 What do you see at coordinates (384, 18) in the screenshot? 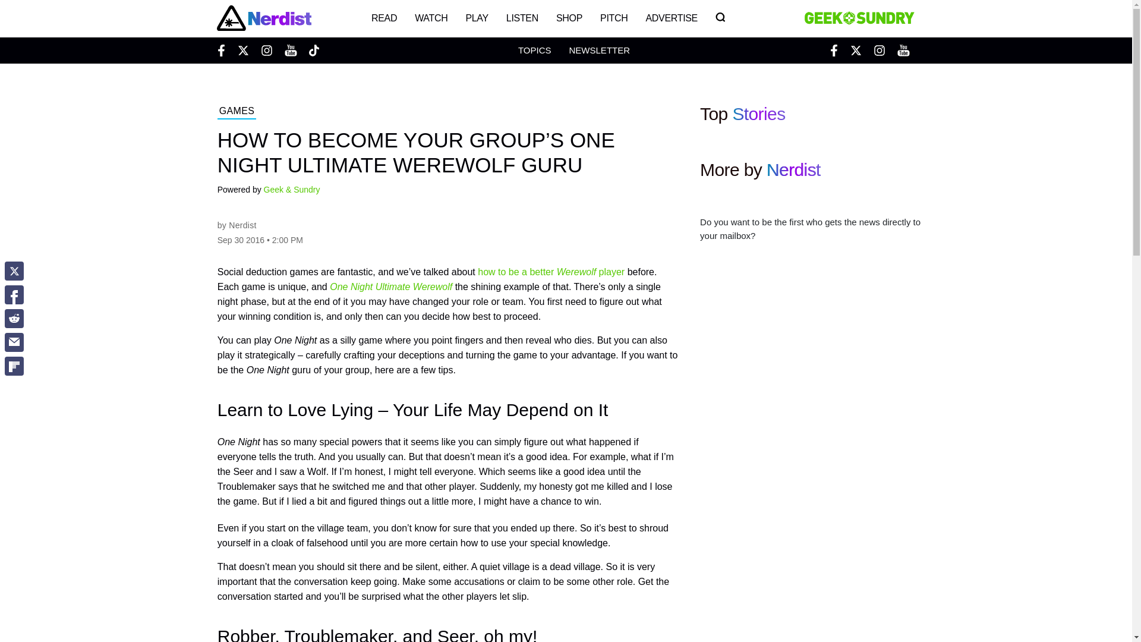
I see `READ` at bounding box center [384, 18].